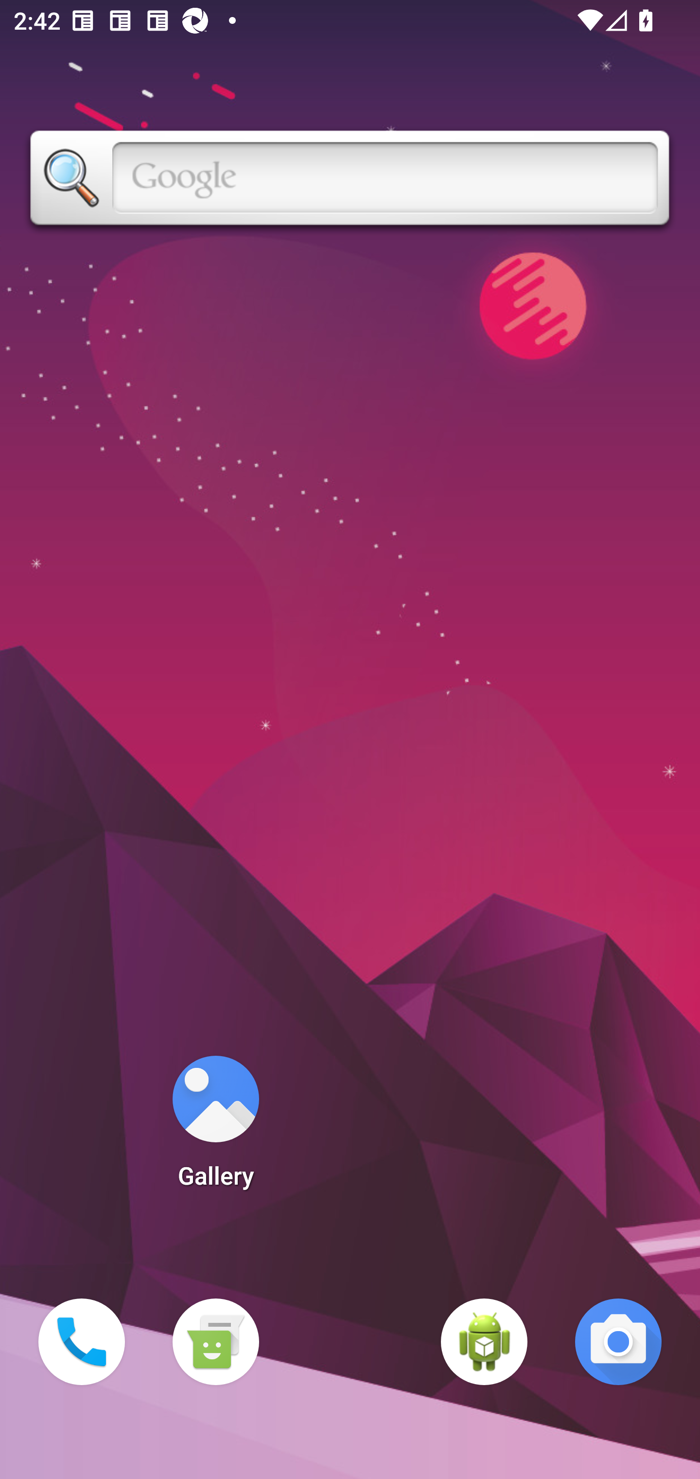 This screenshot has width=700, height=1479. I want to click on WebView Browser Tester, so click(484, 1342).